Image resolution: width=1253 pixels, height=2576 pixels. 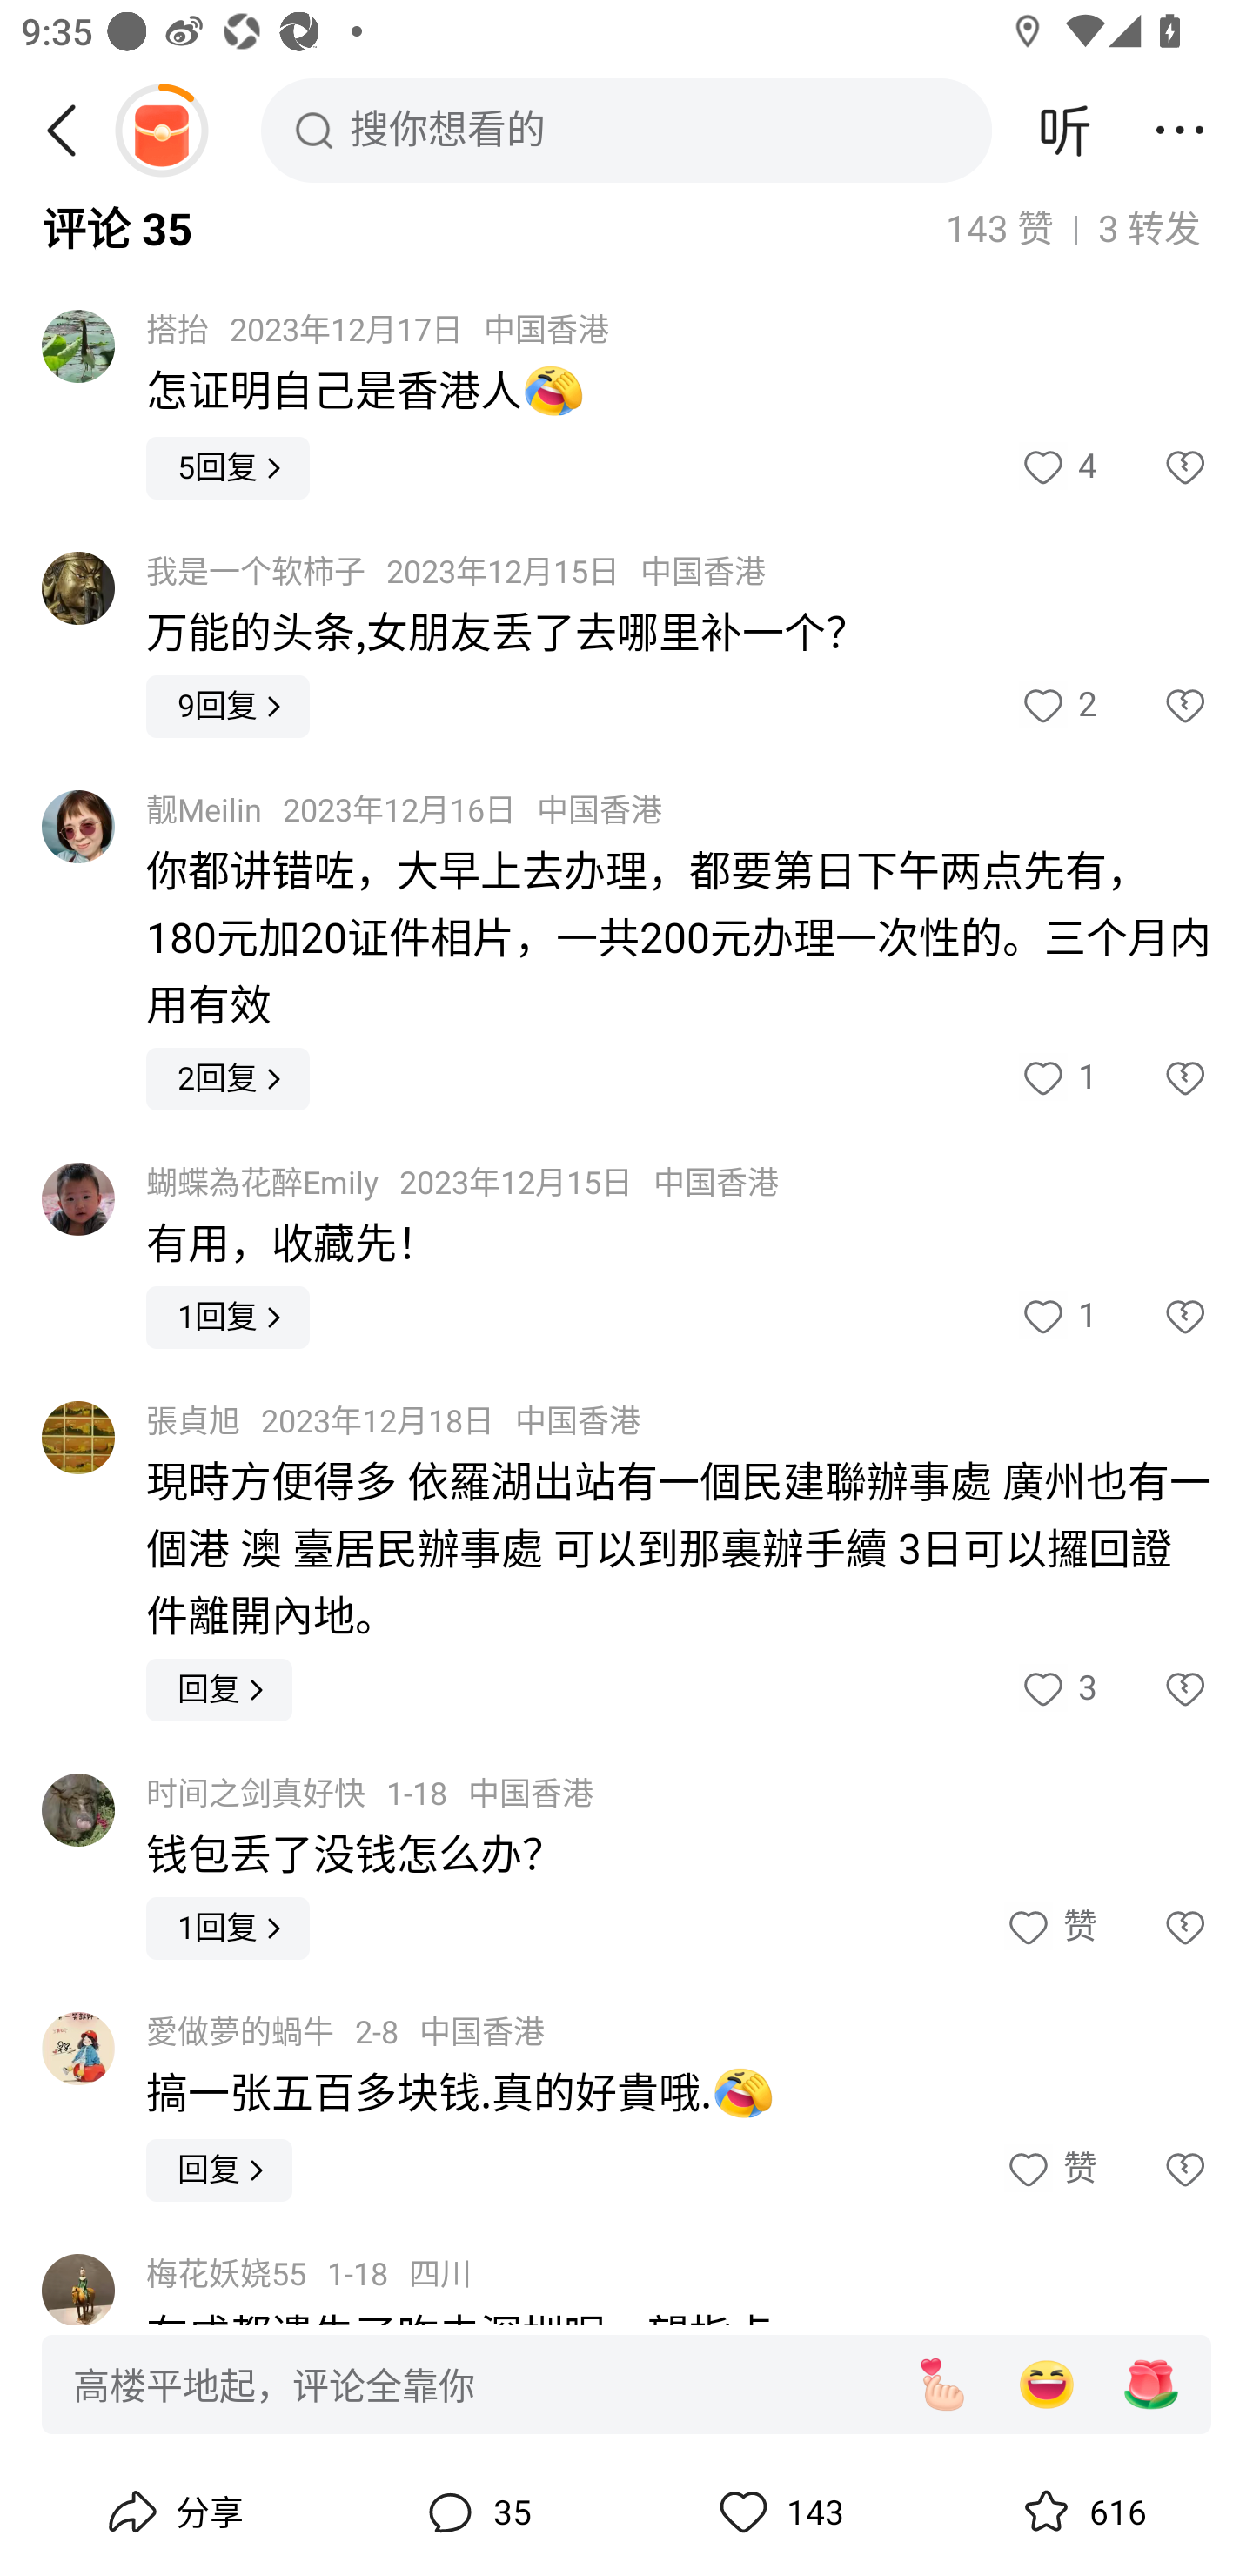 What do you see at coordinates (626, 130) in the screenshot?
I see `搜你想看的 搜索框，搜你想看的` at bounding box center [626, 130].